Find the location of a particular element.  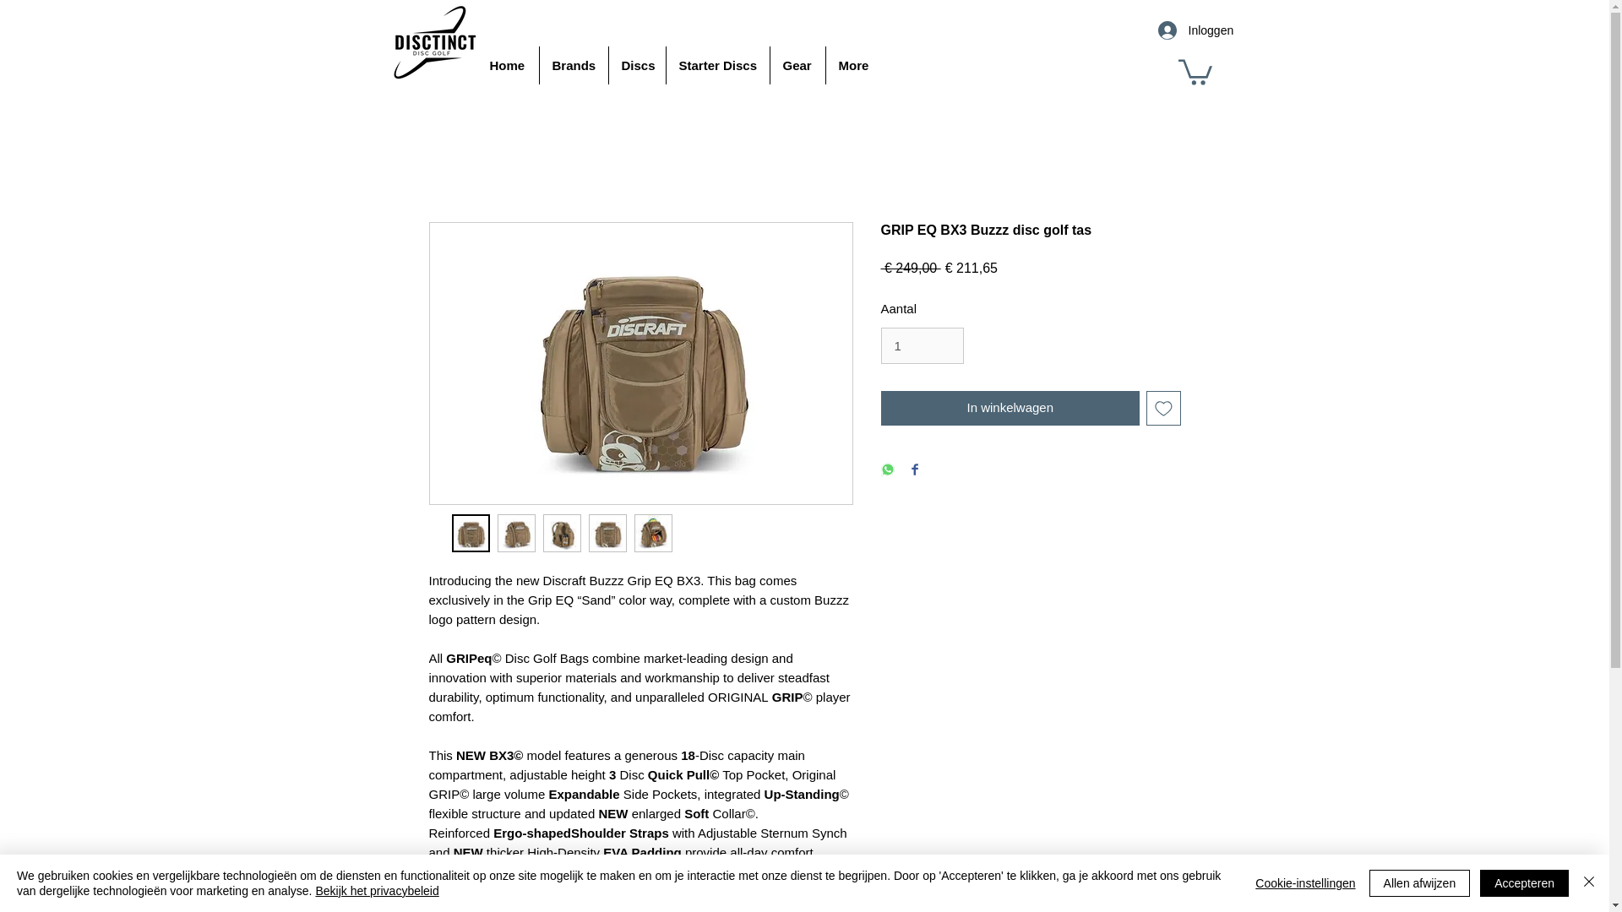

Inloggen is located at coordinates (1178, 30).